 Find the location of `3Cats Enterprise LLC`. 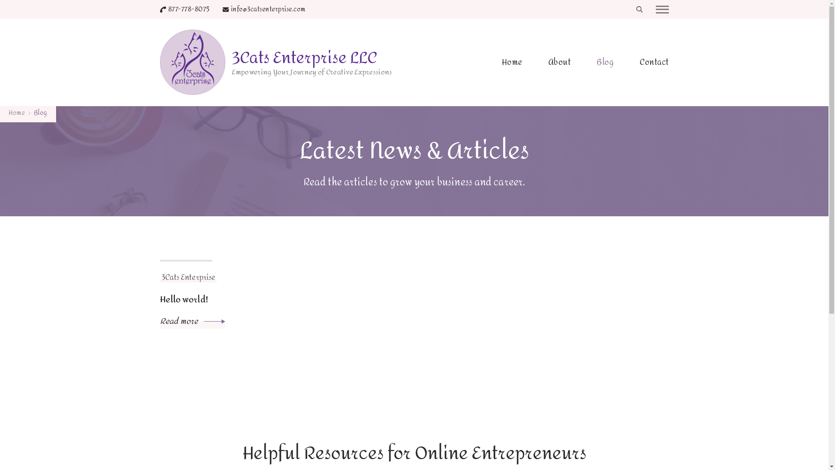

3Cats Enterprise LLC is located at coordinates (304, 58).